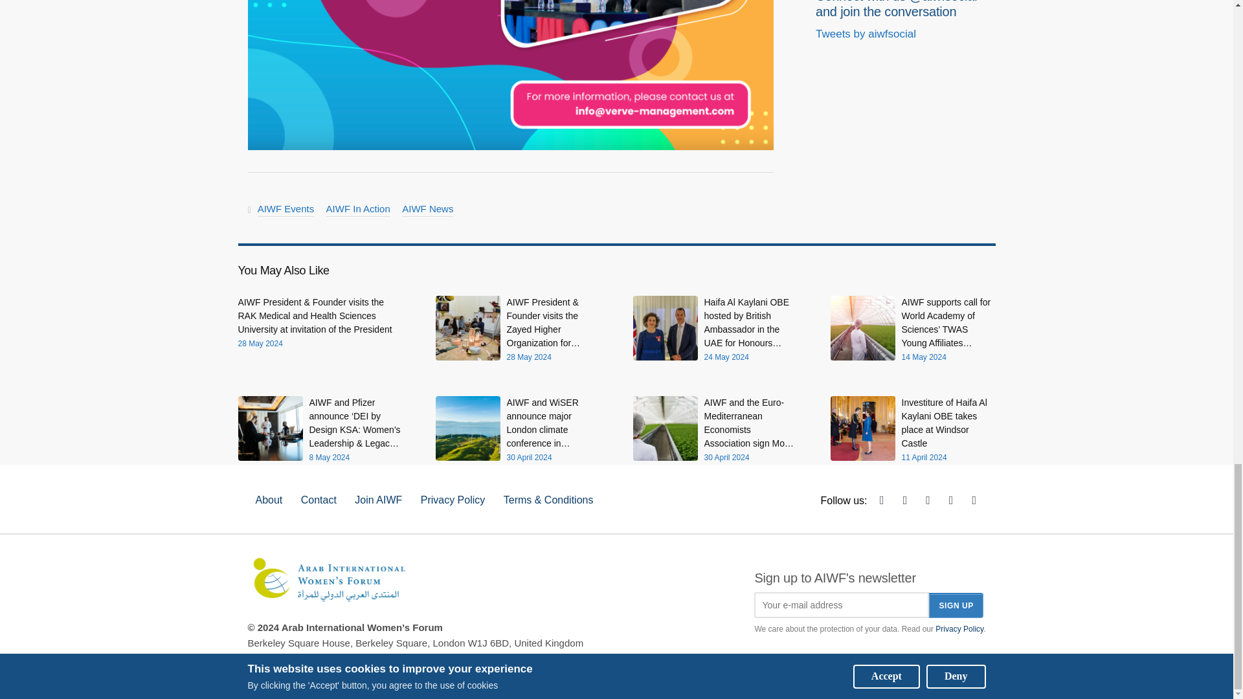  Describe the element at coordinates (956, 605) in the screenshot. I see `Sign up` at that location.